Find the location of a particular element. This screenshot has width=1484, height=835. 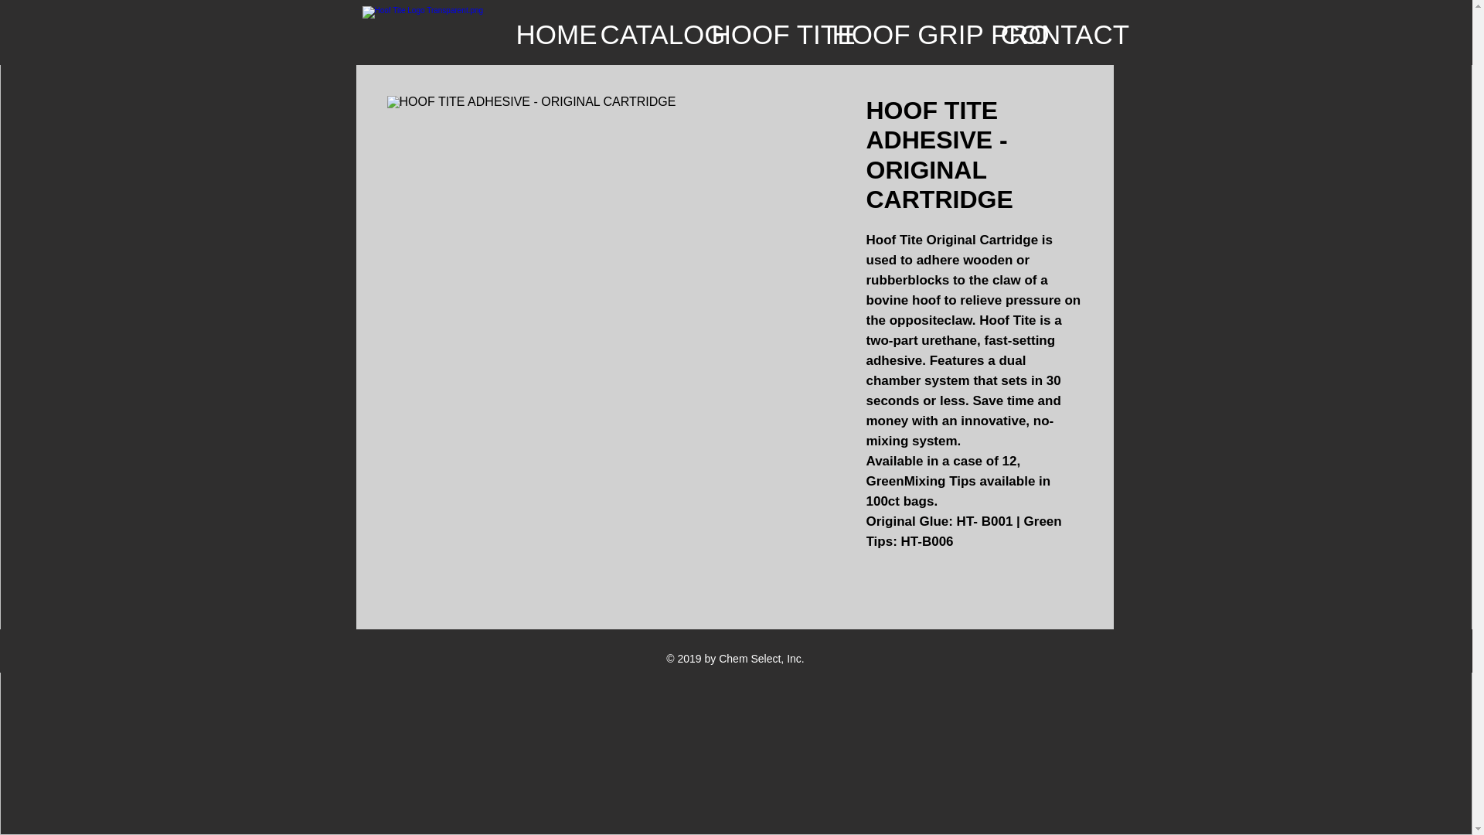

CATALOG is located at coordinates (645, 32).